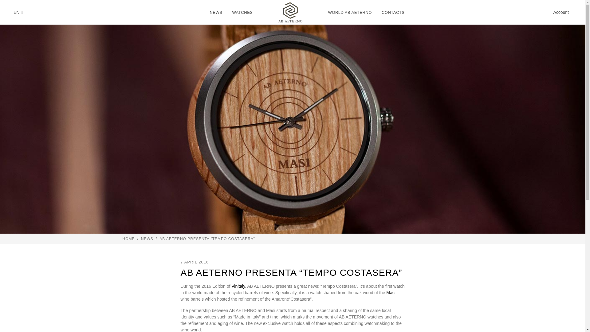 Image resolution: width=590 pixels, height=332 pixels. Describe the element at coordinates (242, 12) in the screenshot. I see `WATCHES` at that location.